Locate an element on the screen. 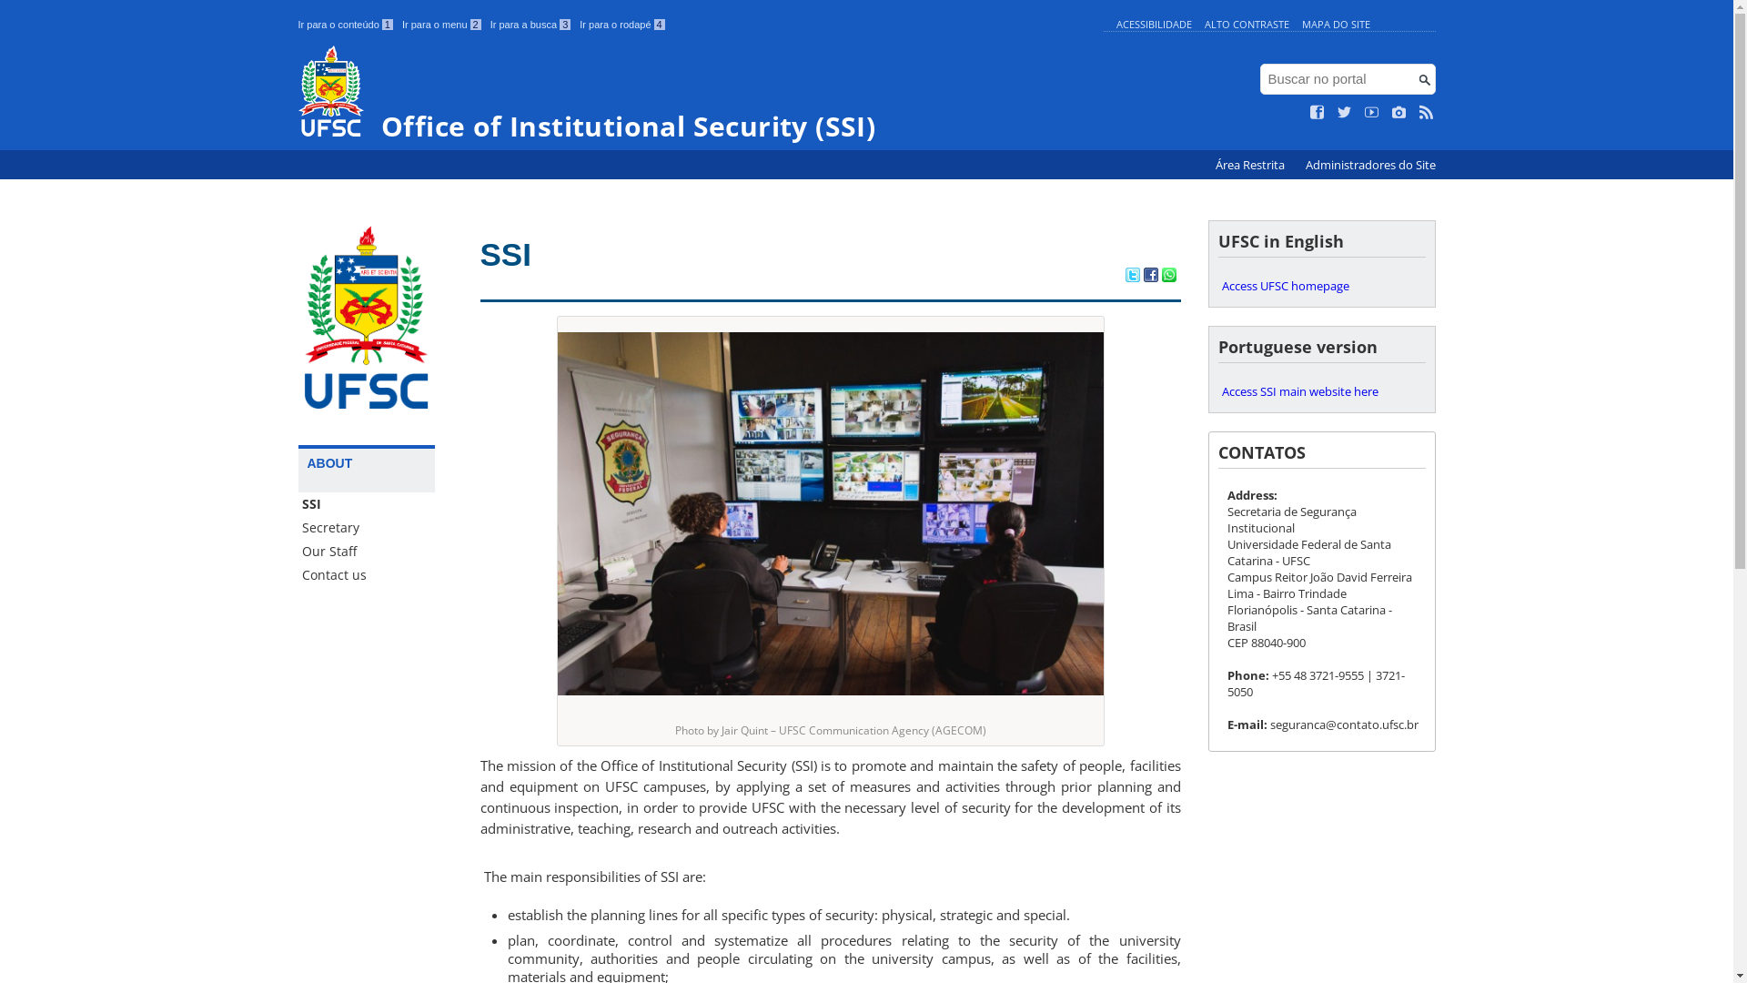  Compartilhar no Twitter is located at coordinates (1132, 277).